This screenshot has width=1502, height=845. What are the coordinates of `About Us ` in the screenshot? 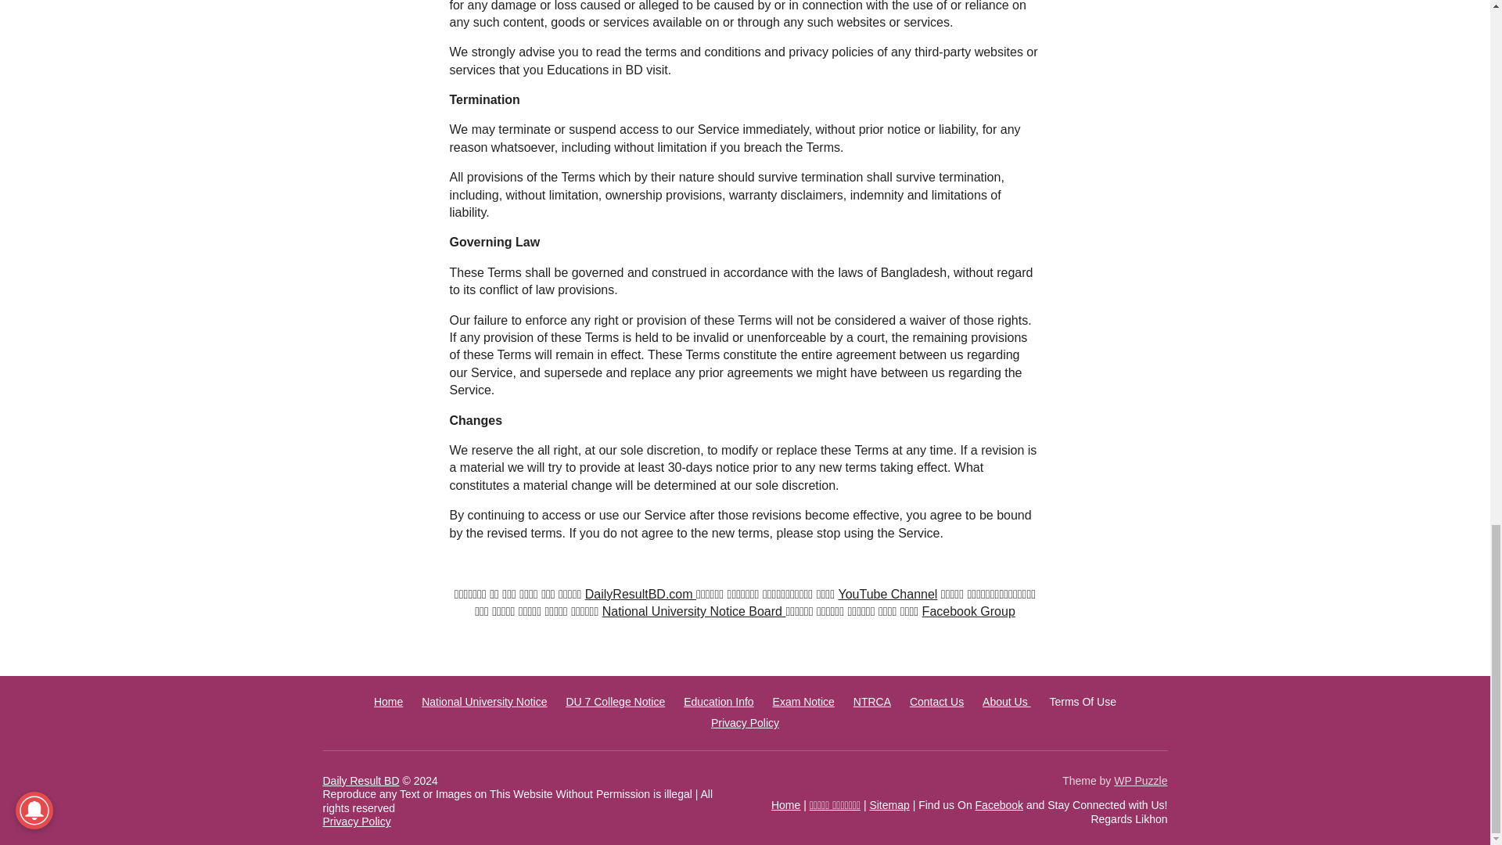 It's located at (1006, 701).